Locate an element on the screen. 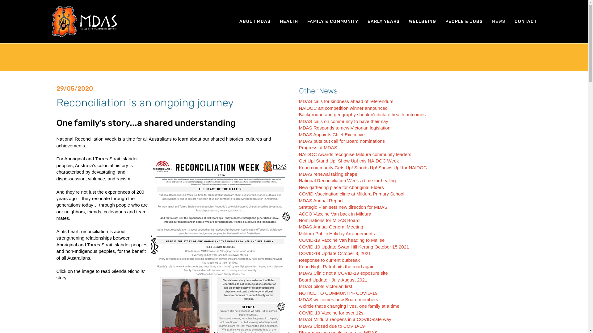  NAIDOC art competition winner announced is located at coordinates (343, 108).